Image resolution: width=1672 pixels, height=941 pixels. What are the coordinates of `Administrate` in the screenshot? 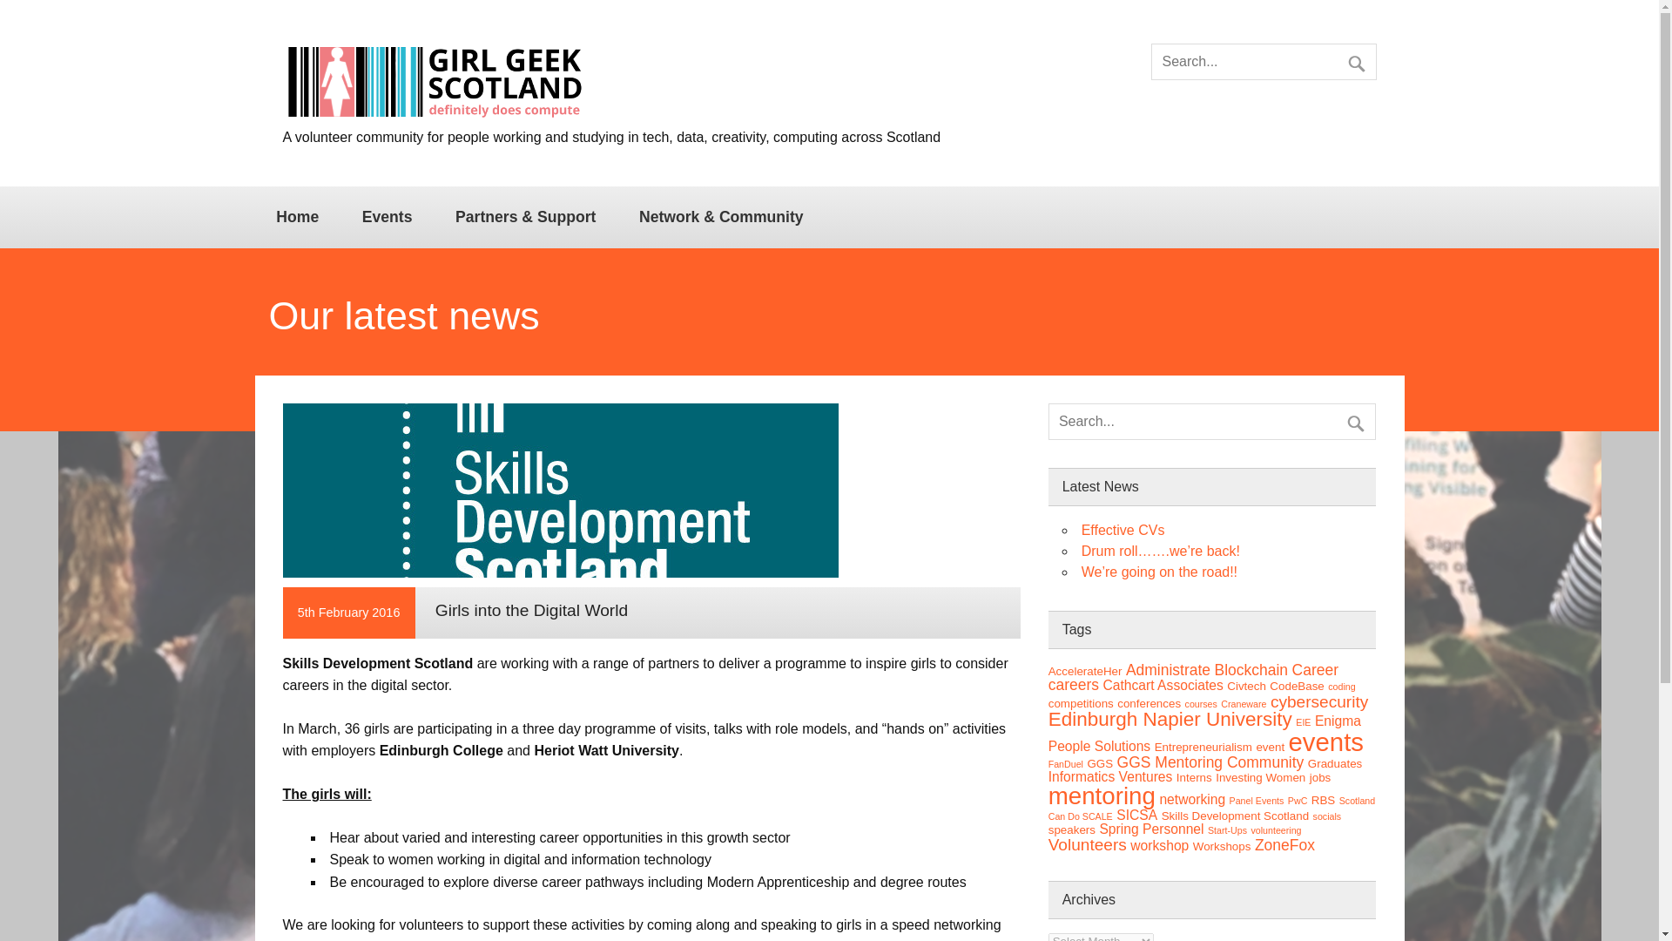 It's located at (1168, 669).